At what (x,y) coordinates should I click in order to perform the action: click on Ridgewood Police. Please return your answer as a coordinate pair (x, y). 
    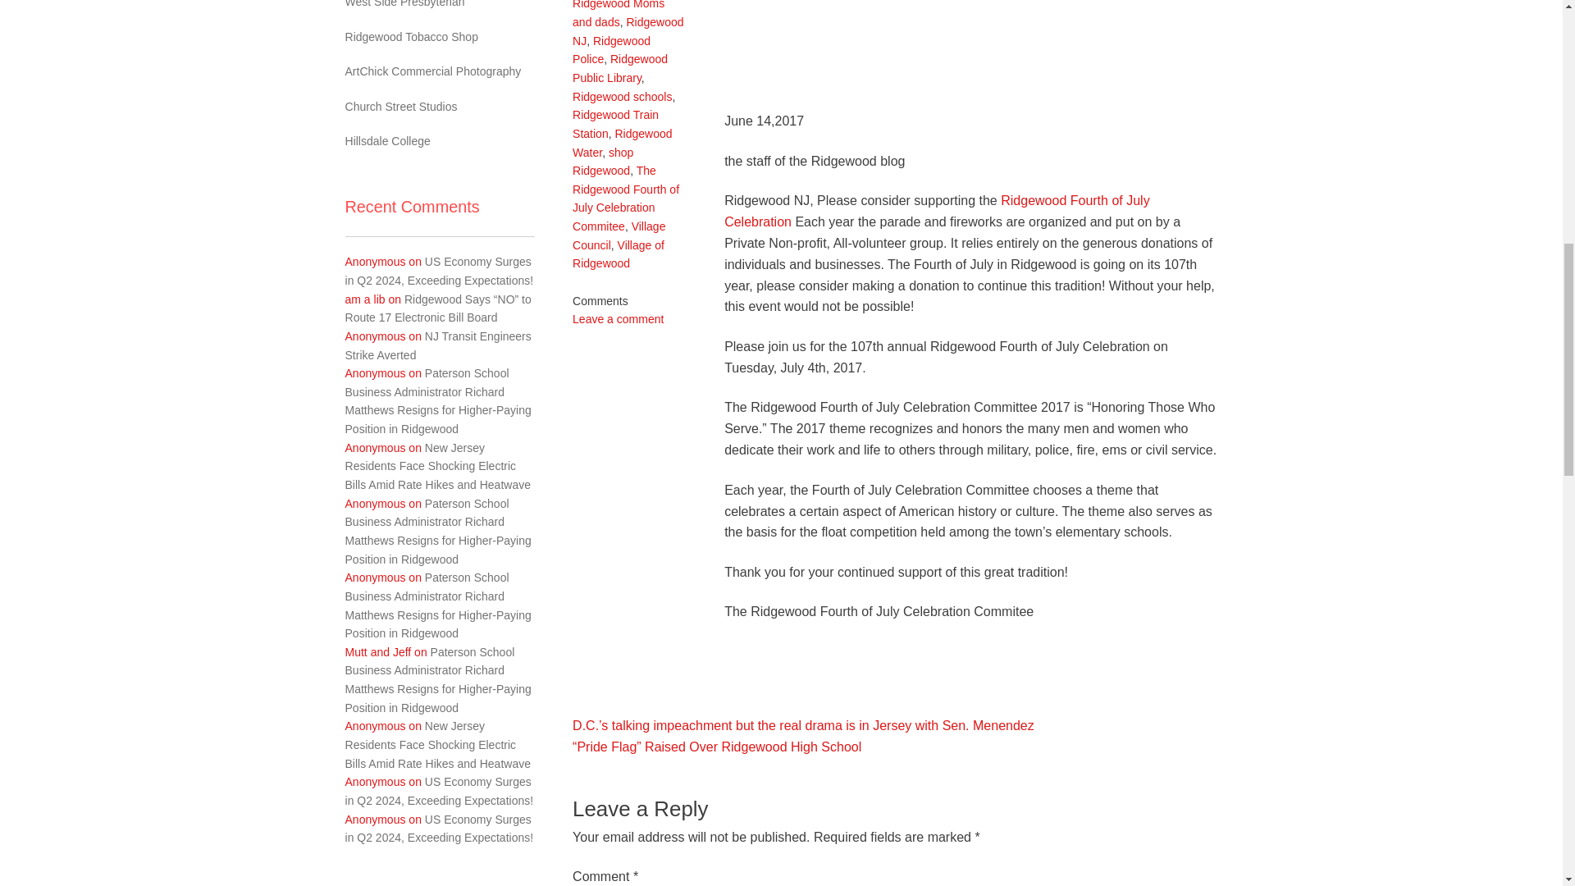
    Looking at the image, I should click on (611, 51).